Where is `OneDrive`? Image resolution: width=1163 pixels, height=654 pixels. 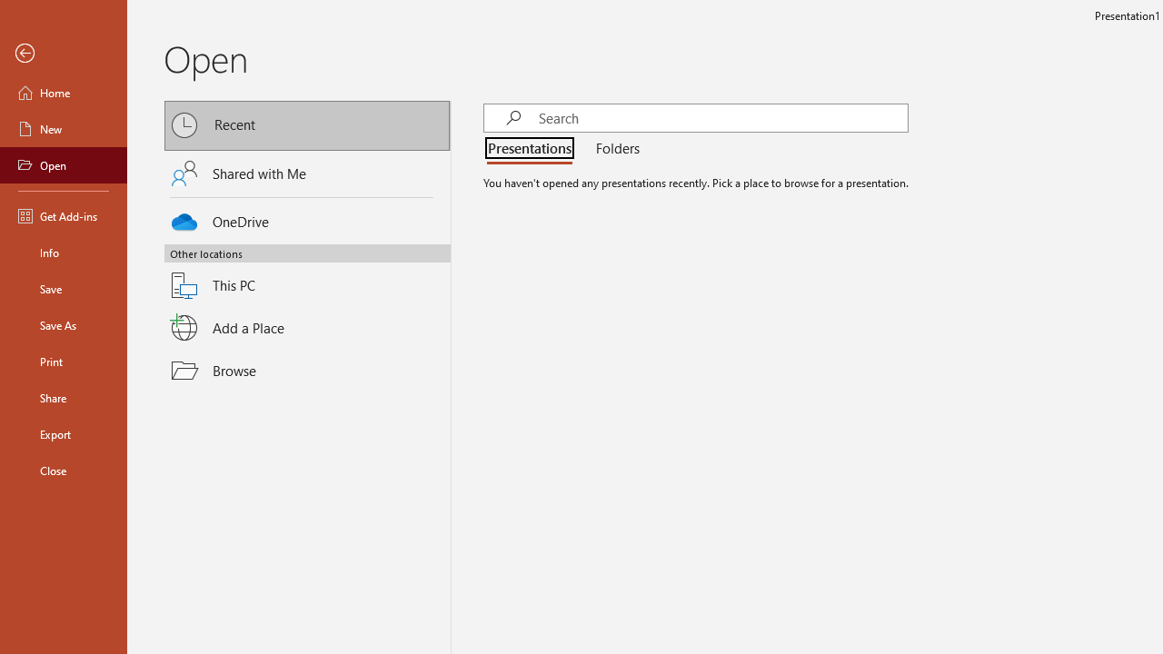 OneDrive is located at coordinates (307, 218).